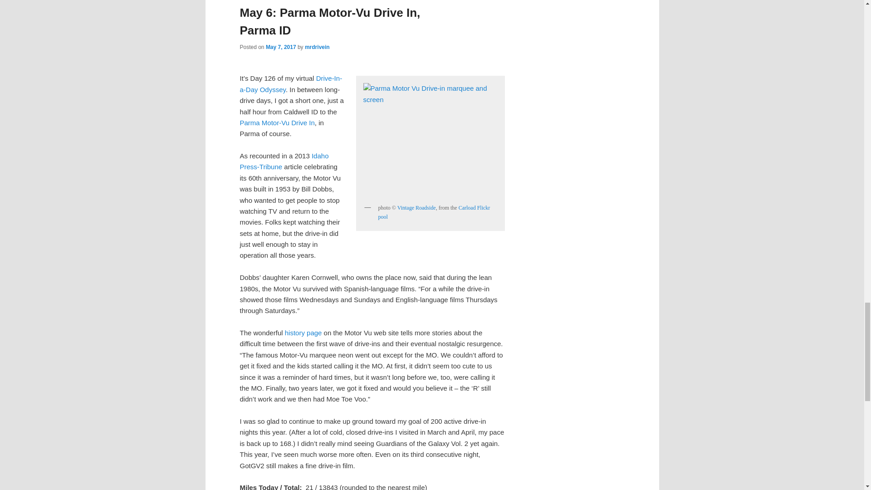 This screenshot has width=871, height=490. What do you see at coordinates (280, 47) in the screenshot?
I see `5:40 am` at bounding box center [280, 47].